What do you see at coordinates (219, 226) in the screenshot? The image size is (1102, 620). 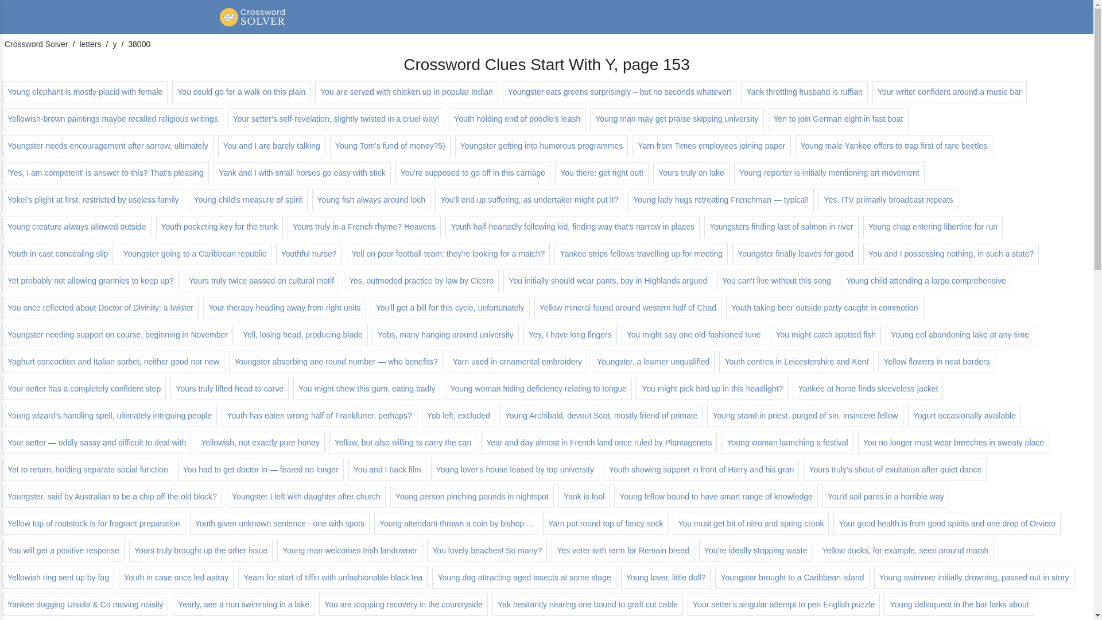 I see `Youth pocketing key for the trunk` at bounding box center [219, 226].